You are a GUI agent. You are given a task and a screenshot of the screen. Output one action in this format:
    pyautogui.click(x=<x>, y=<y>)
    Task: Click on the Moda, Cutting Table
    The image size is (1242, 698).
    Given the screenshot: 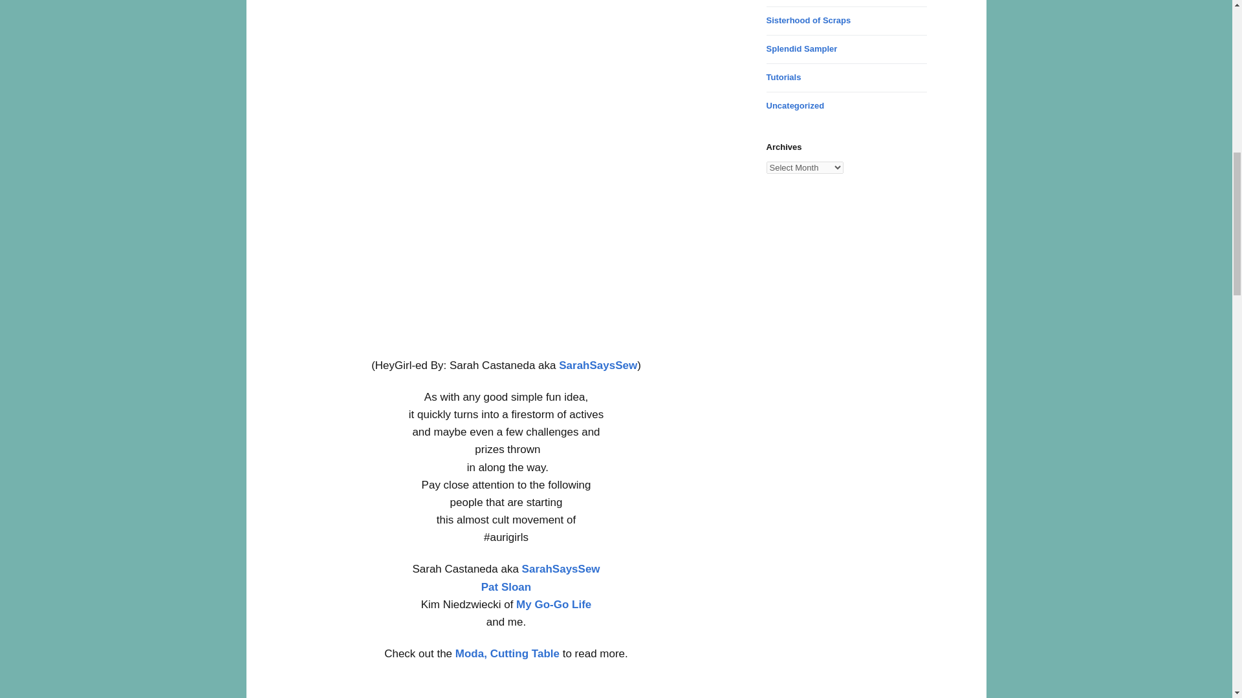 What is the action you would take?
    pyautogui.click(x=507, y=653)
    